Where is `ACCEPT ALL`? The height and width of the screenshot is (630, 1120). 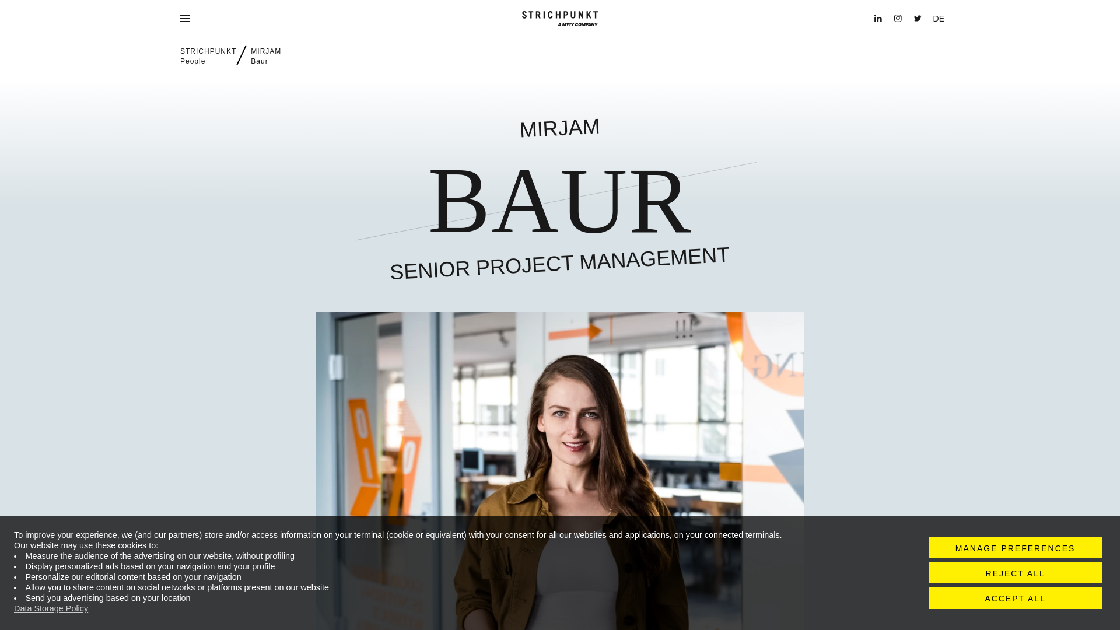
ACCEPT ALL is located at coordinates (1015, 597).